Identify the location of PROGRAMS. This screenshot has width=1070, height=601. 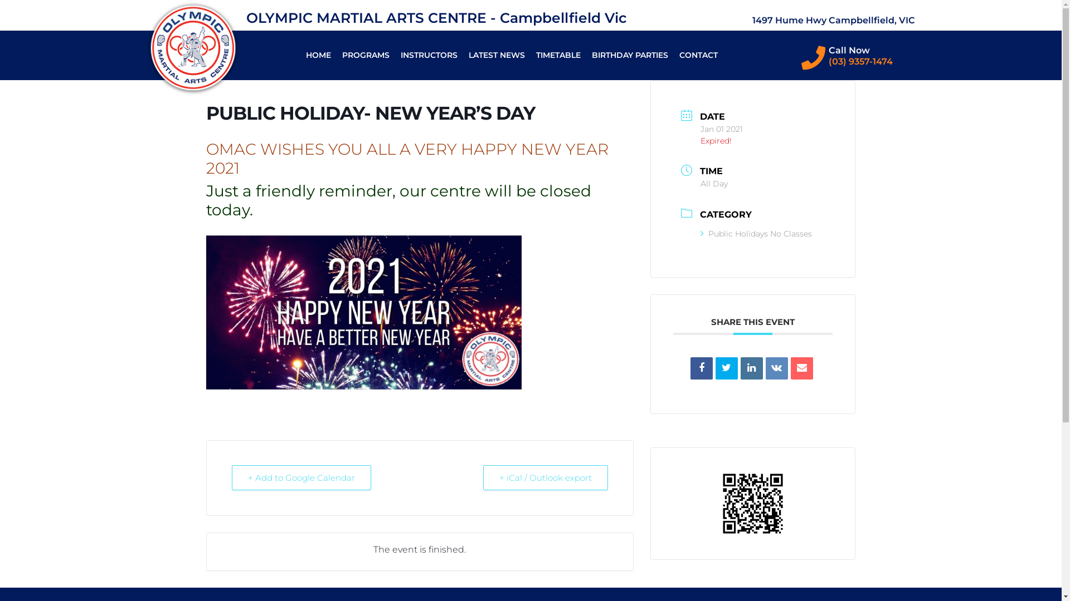
(366, 55).